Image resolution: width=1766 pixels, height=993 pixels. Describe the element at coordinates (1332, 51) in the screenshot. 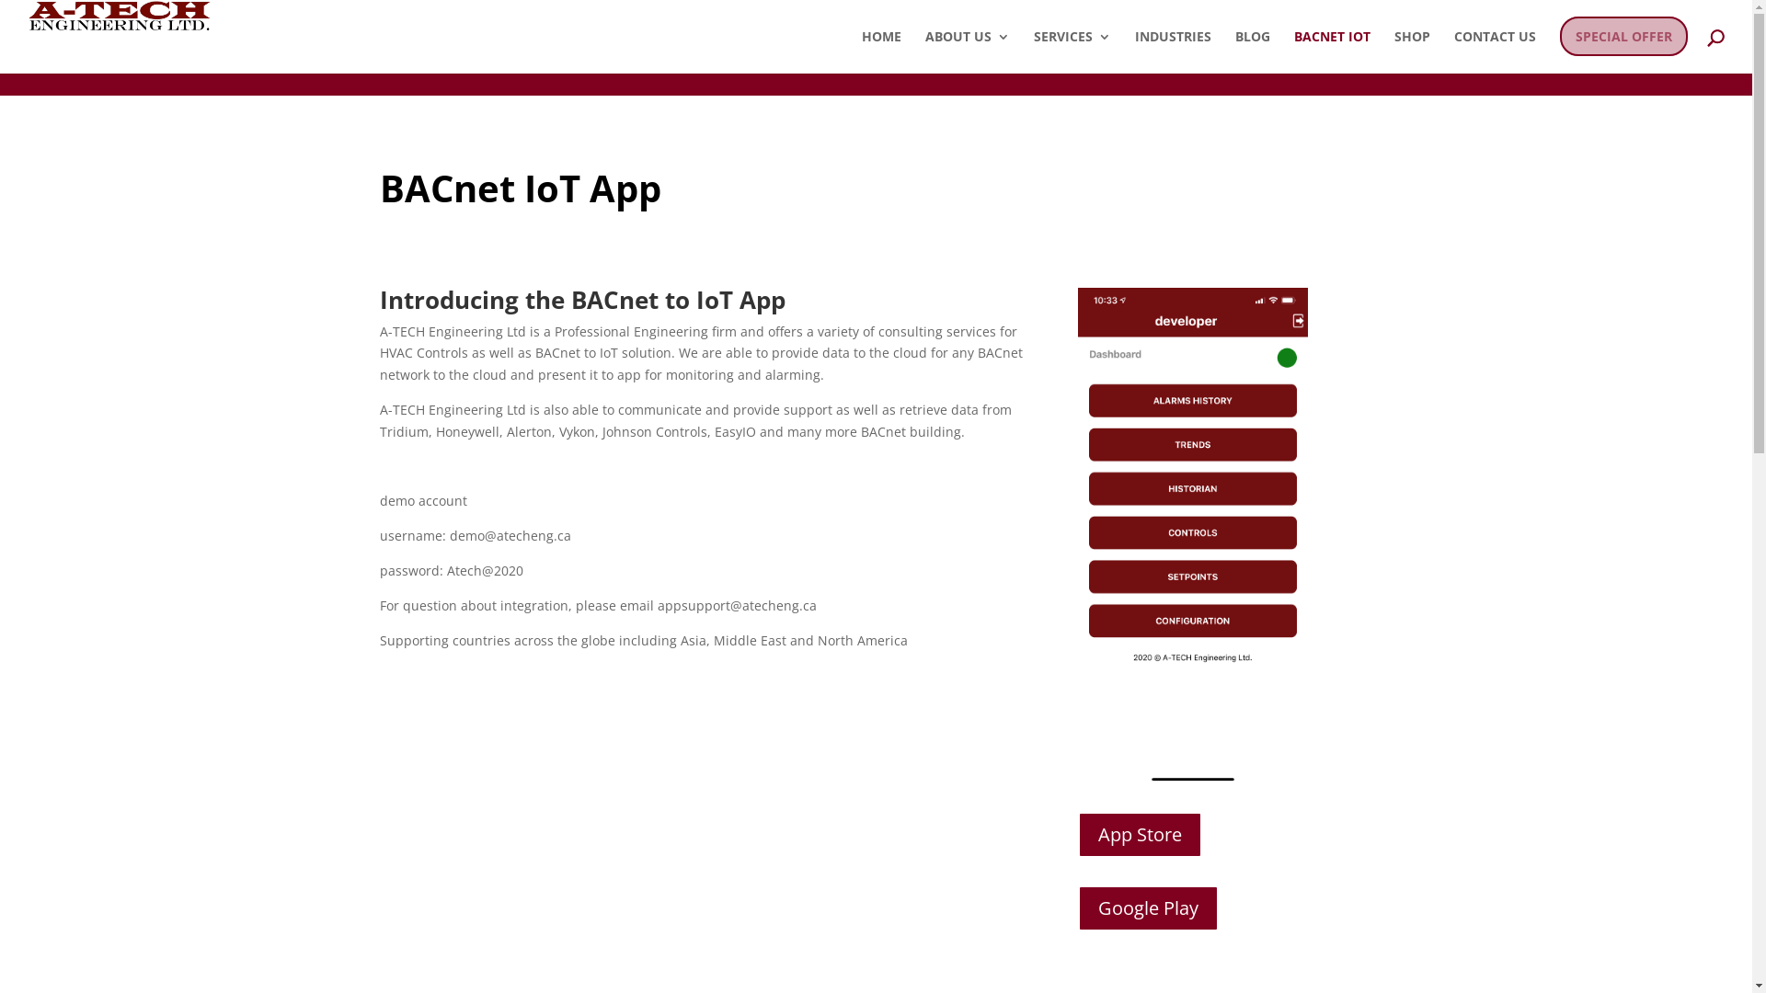

I see `BACNET IOT` at that location.